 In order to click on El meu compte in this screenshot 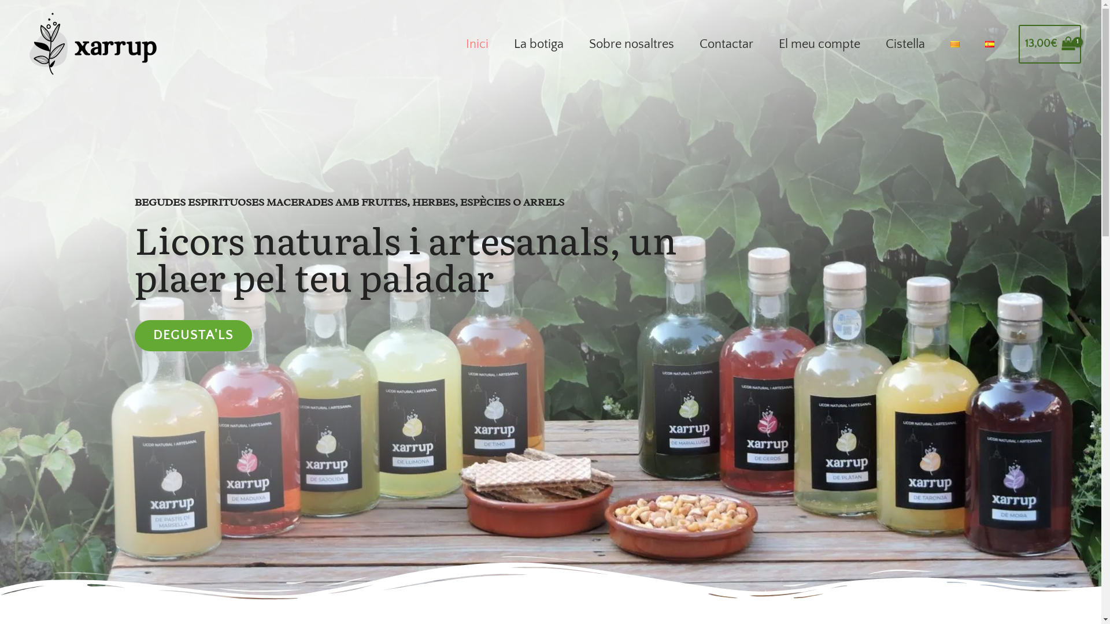, I will do `click(820, 44)`.